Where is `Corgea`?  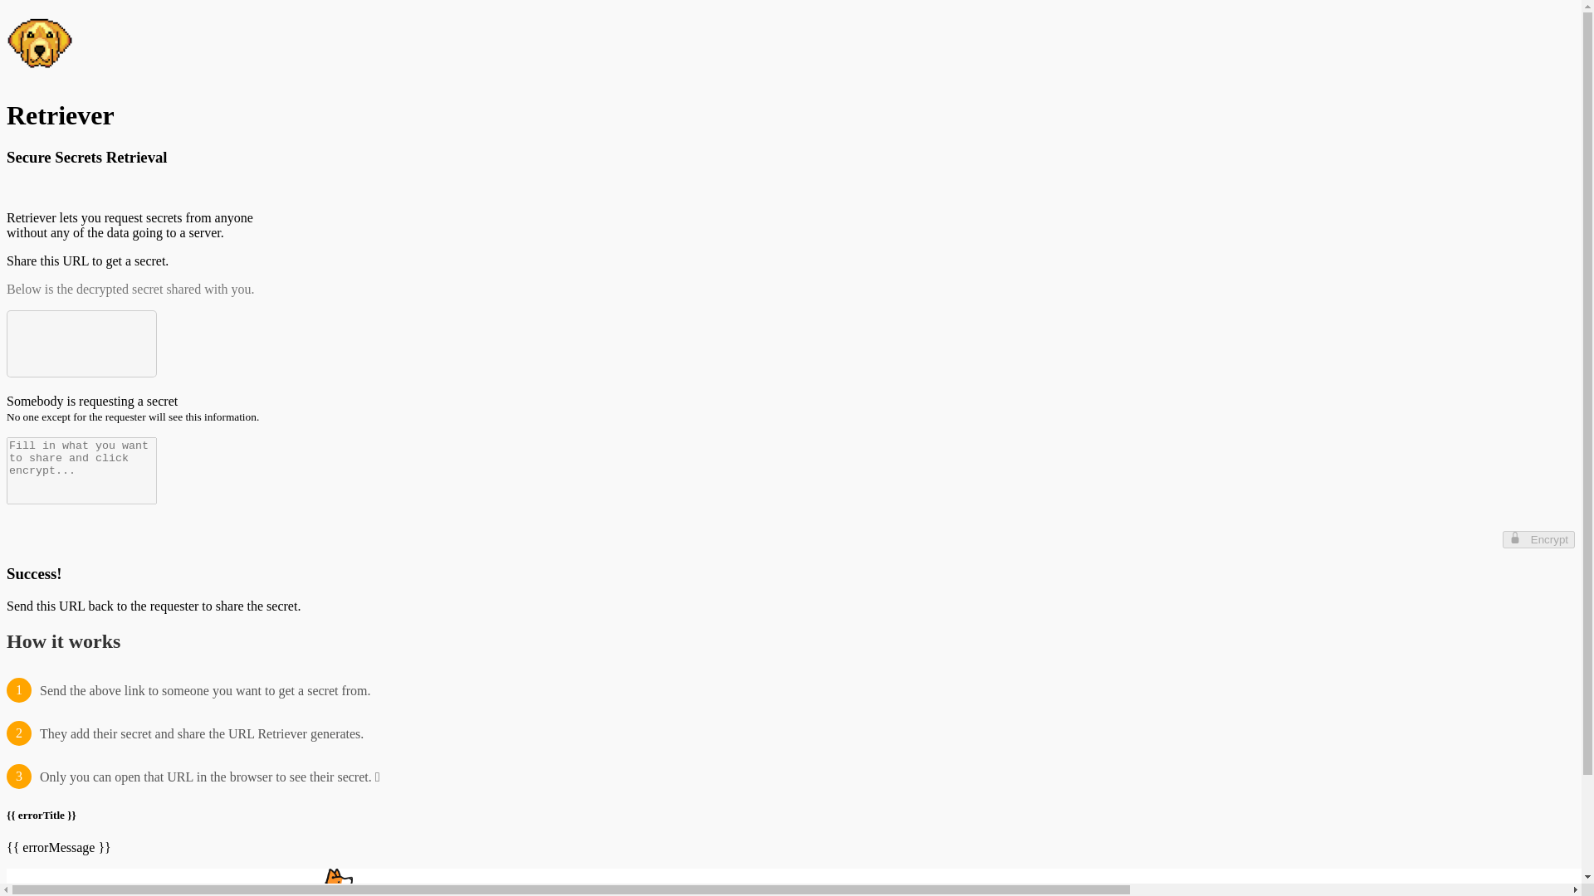
Corgea is located at coordinates (437, 893).